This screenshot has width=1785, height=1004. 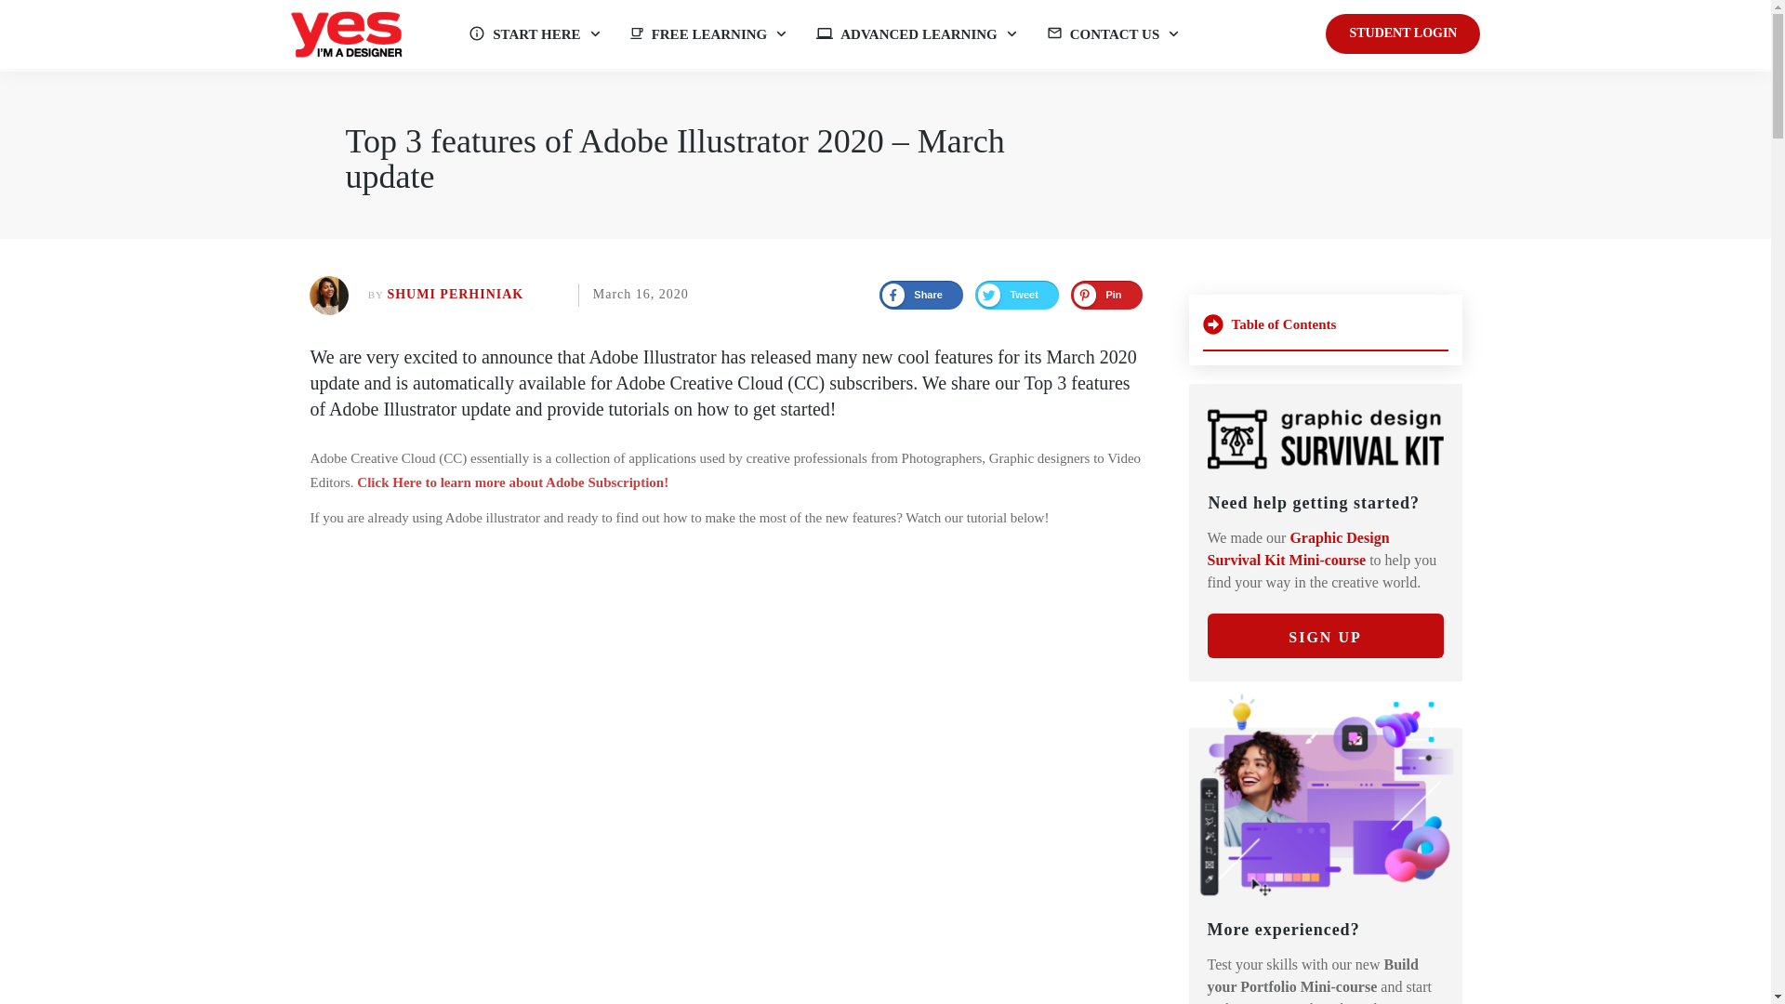 What do you see at coordinates (1402, 33) in the screenshot?
I see `STUDENT LOGIN` at bounding box center [1402, 33].